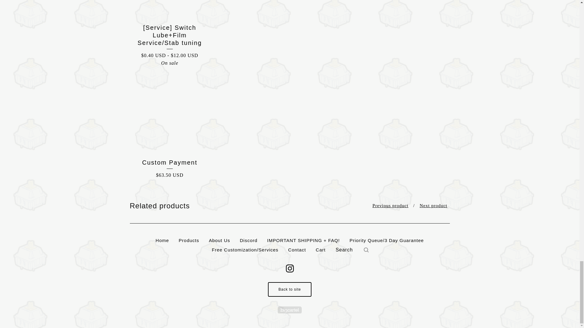  Describe the element at coordinates (321, 250) in the screenshot. I see `Cart` at that location.